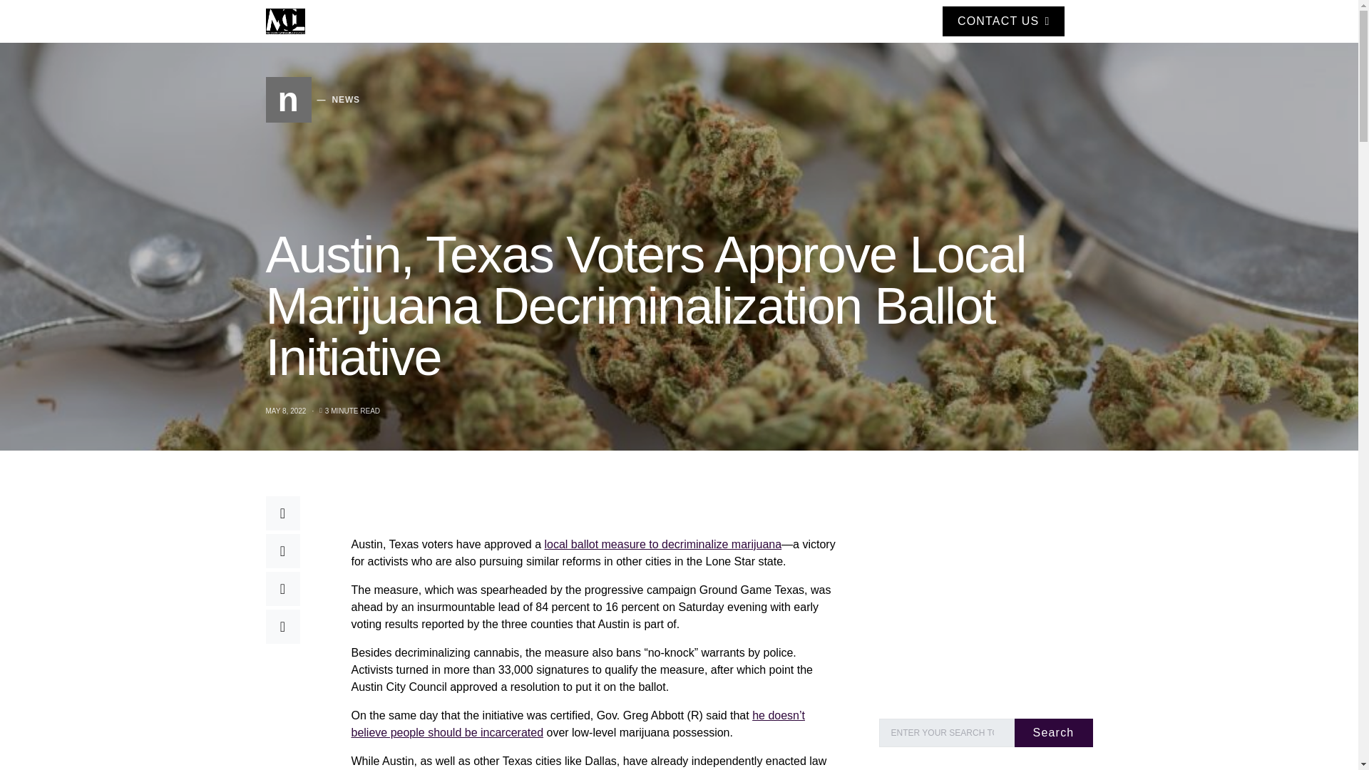  Describe the element at coordinates (683, 21) in the screenshot. I see `LEGISLATION` at that location.